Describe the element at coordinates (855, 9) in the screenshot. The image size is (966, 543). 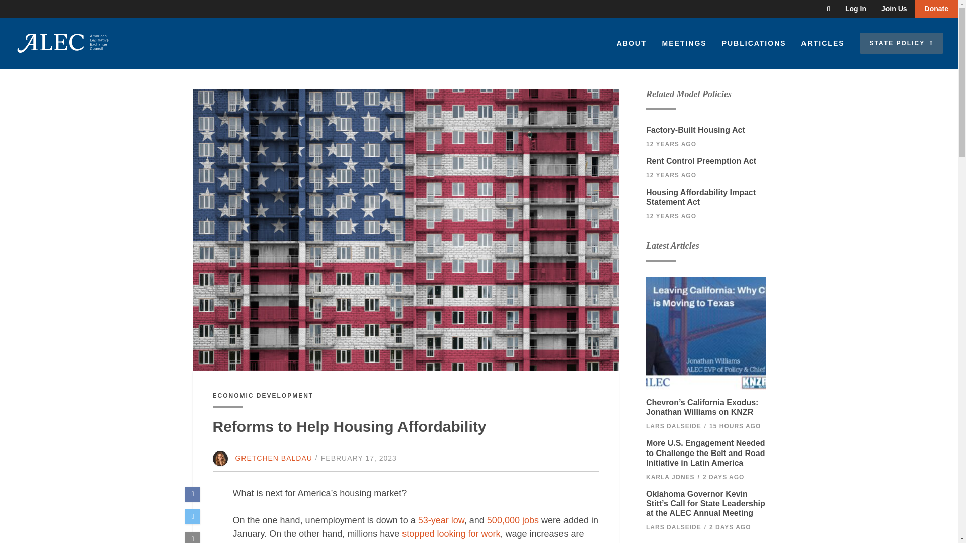
I see `Log In` at that location.